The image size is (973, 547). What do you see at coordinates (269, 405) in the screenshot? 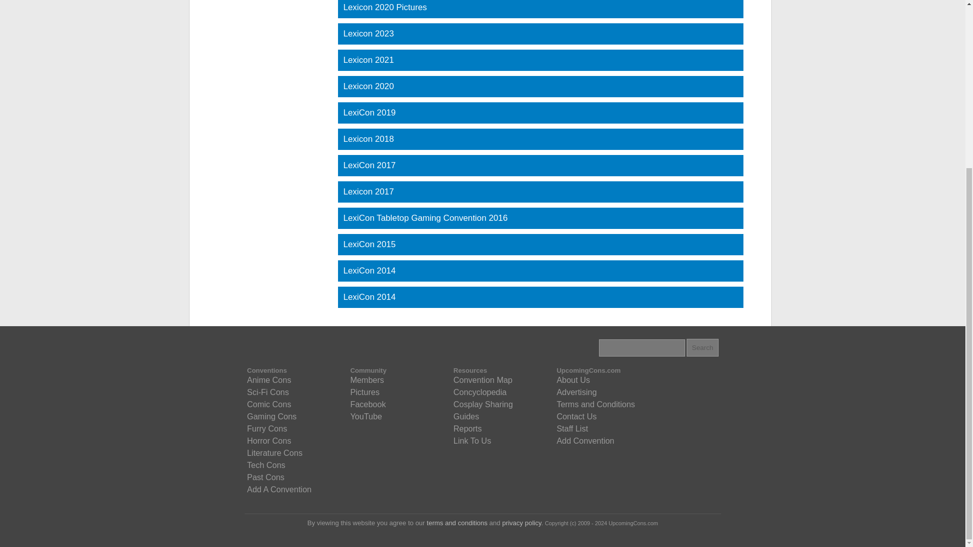
I see `Comic Cons` at bounding box center [269, 405].